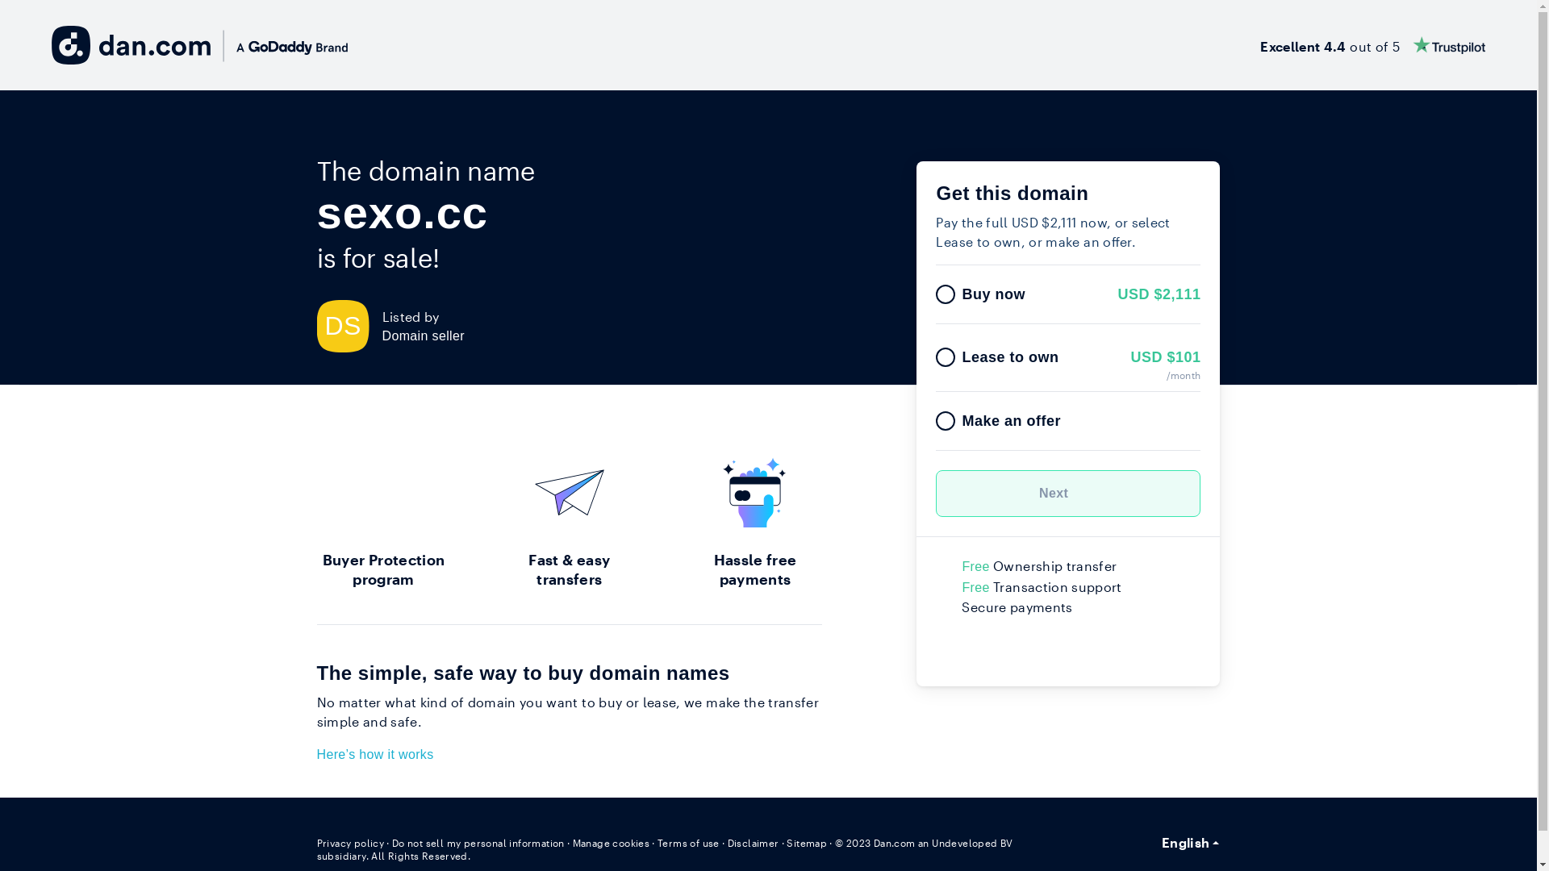 The width and height of the screenshot is (1549, 871). What do you see at coordinates (612, 843) in the screenshot?
I see `Manage cookies` at bounding box center [612, 843].